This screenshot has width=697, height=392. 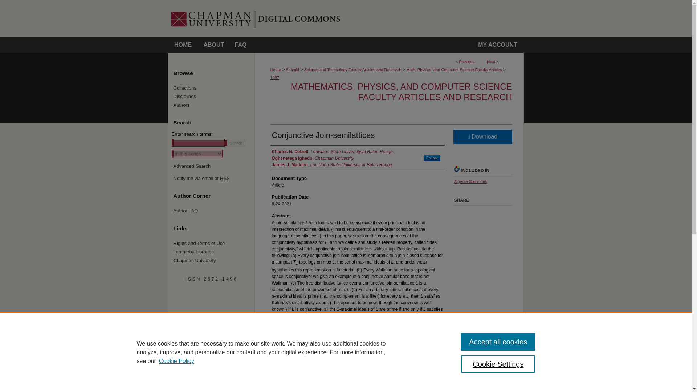 I want to click on 1007, so click(x=274, y=78).